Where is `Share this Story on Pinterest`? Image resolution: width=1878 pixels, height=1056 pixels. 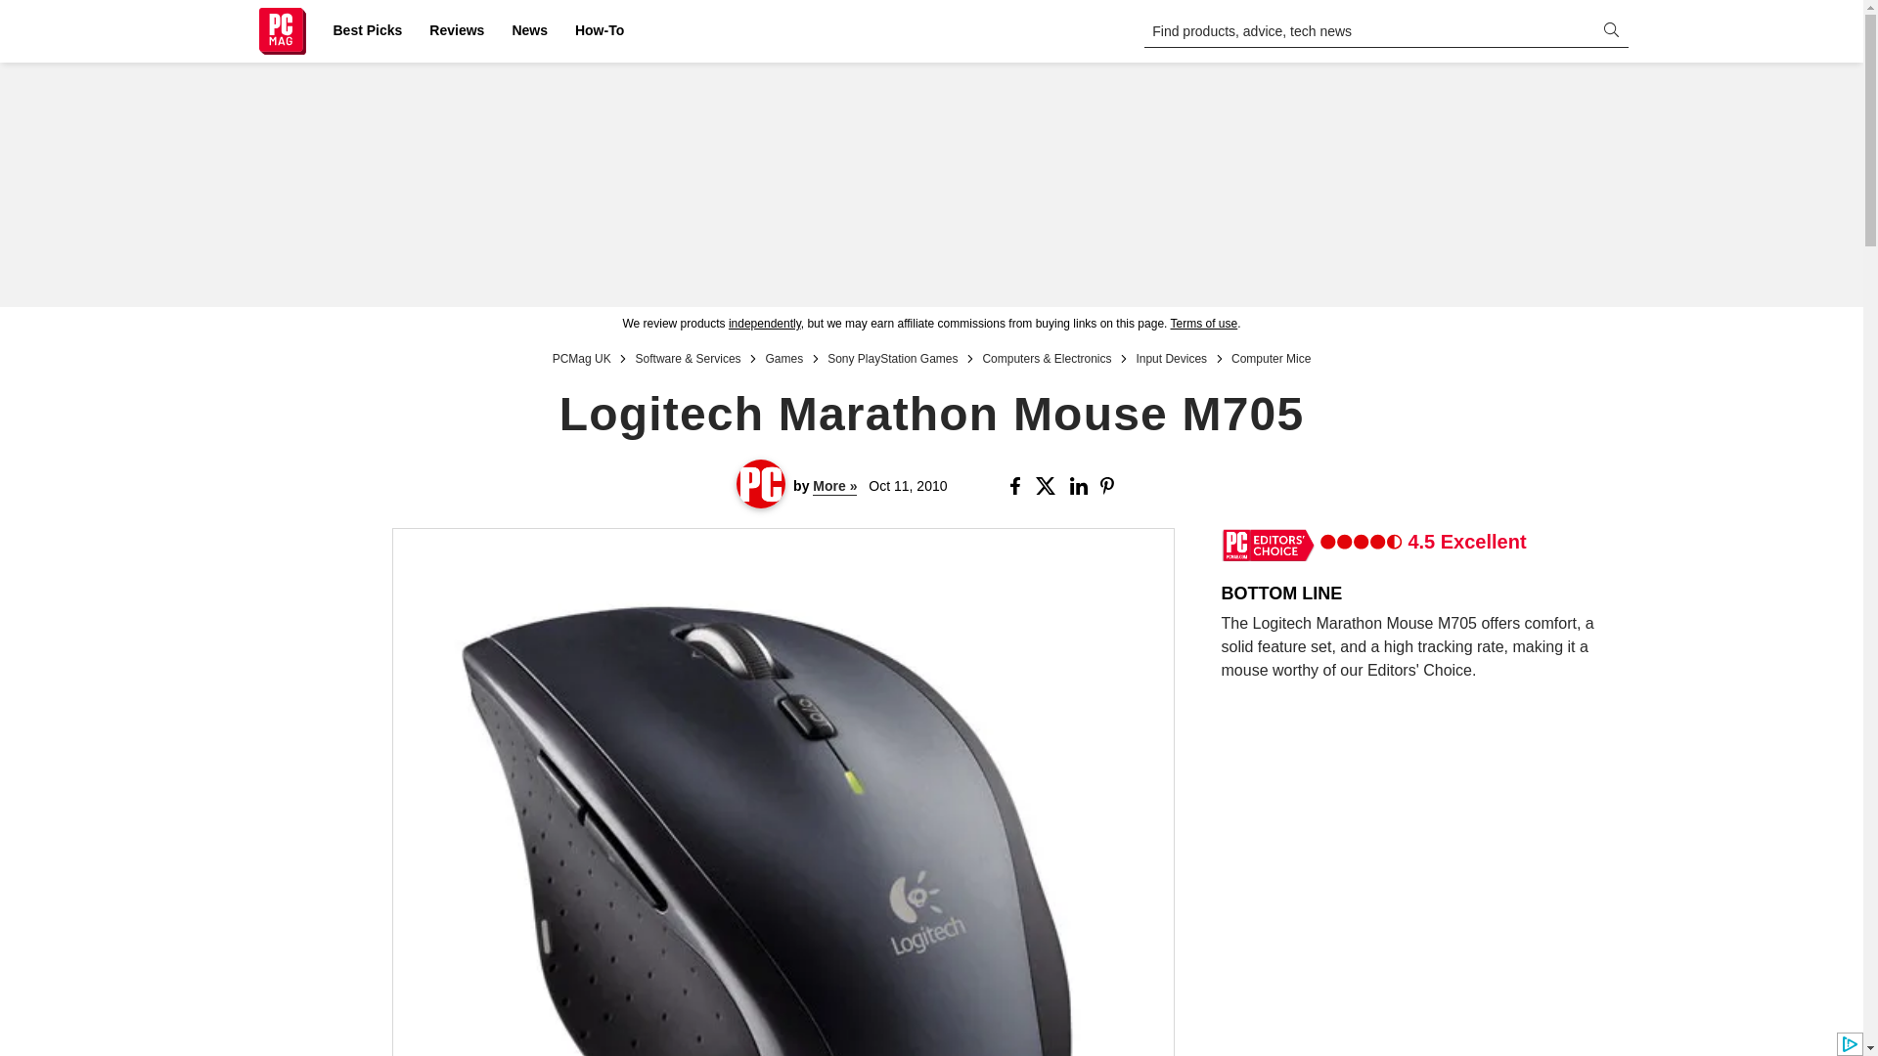
Share this Story on Pinterest is located at coordinates (1113, 486).